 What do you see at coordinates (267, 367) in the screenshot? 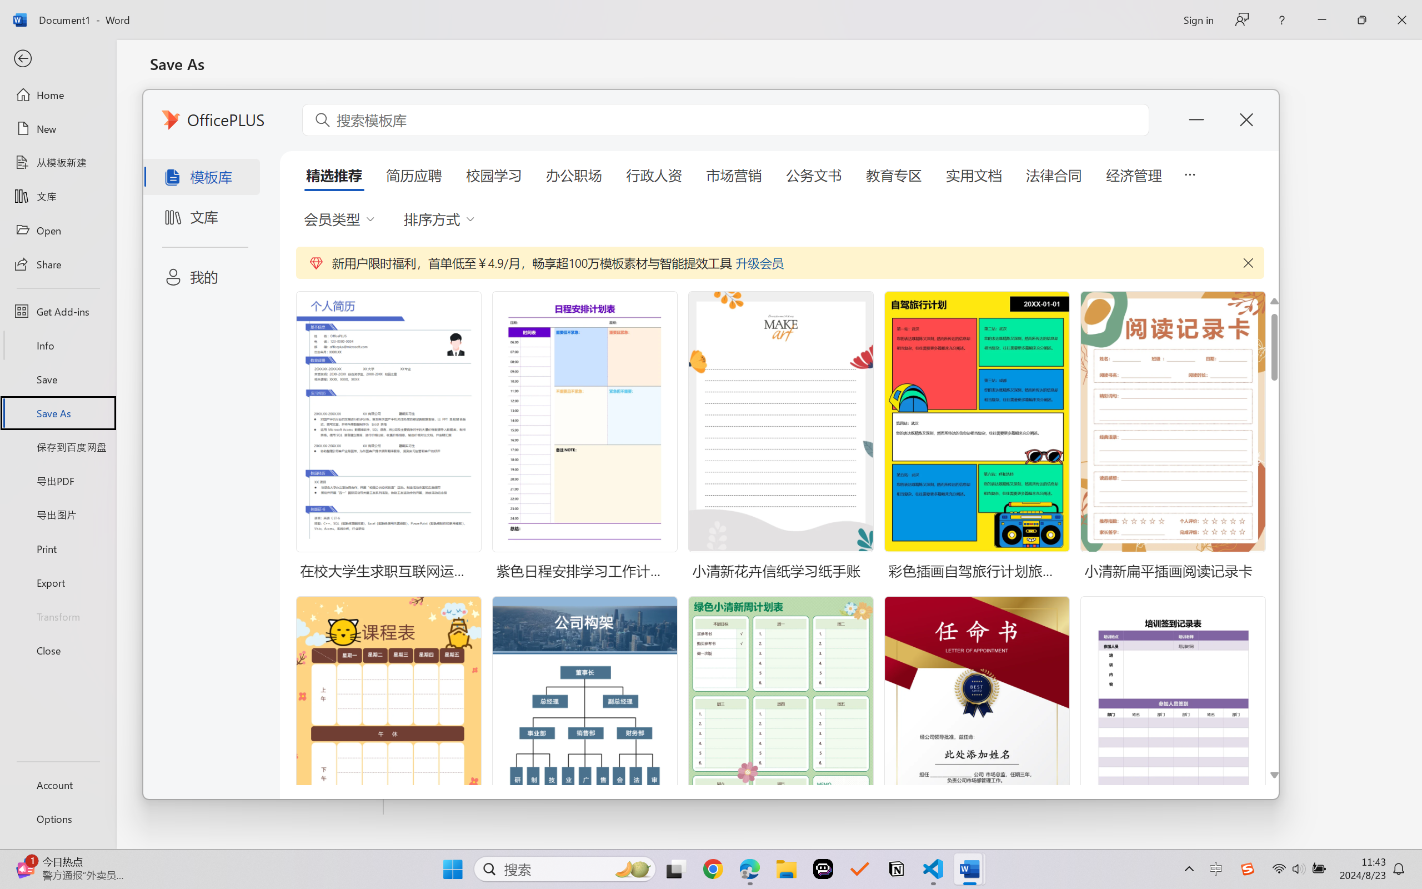
I see `Add a Place` at bounding box center [267, 367].